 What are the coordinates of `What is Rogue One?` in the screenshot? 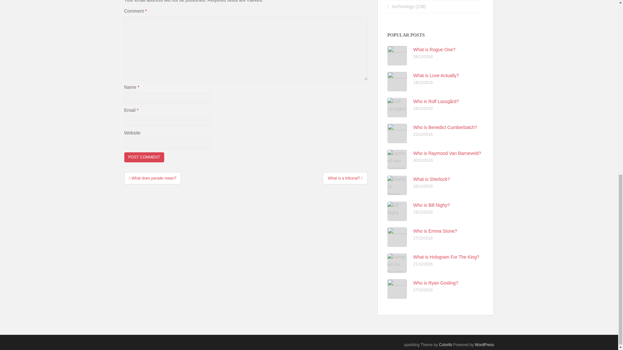 It's located at (434, 49).